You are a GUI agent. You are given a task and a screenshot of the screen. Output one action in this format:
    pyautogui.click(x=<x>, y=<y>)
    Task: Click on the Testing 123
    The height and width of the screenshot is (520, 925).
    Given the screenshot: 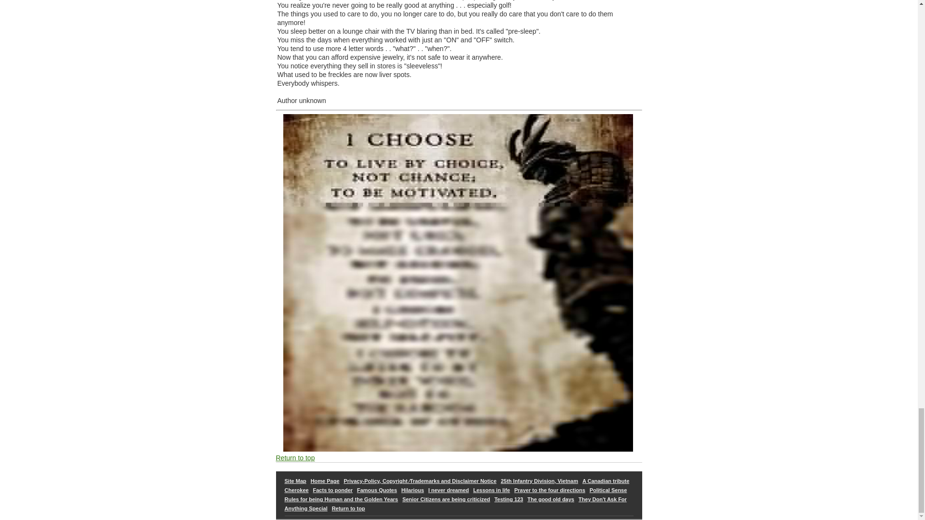 What is the action you would take?
    pyautogui.click(x=509, y=499)
    